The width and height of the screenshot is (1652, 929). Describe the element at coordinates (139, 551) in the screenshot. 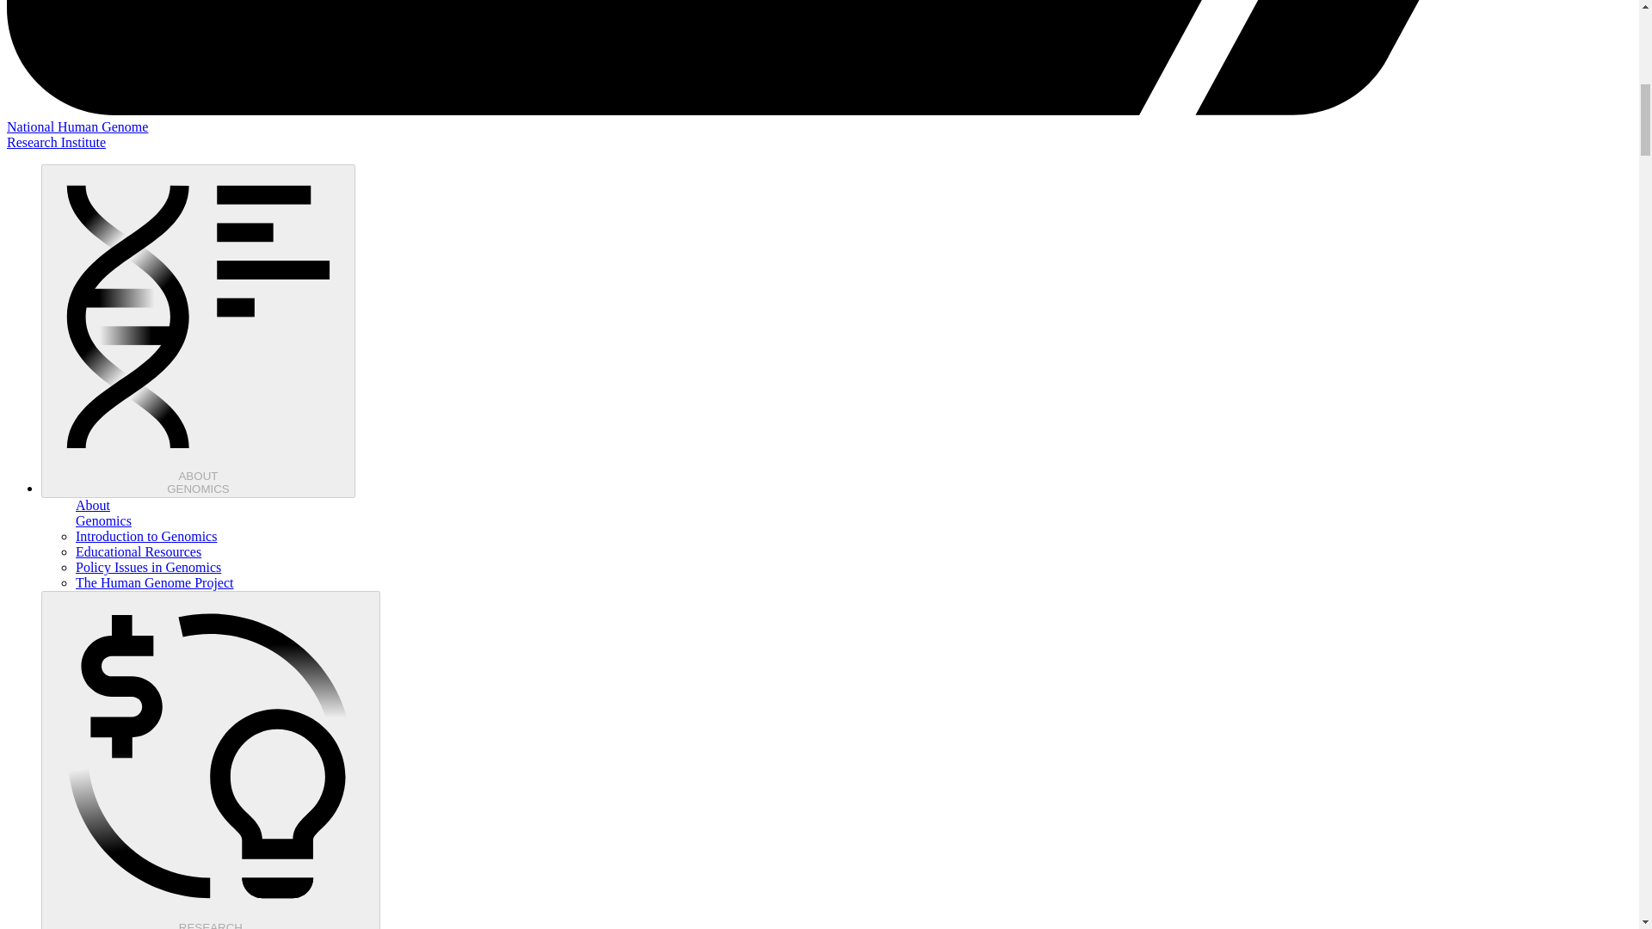

I see `The Human Genome Project` at that location.